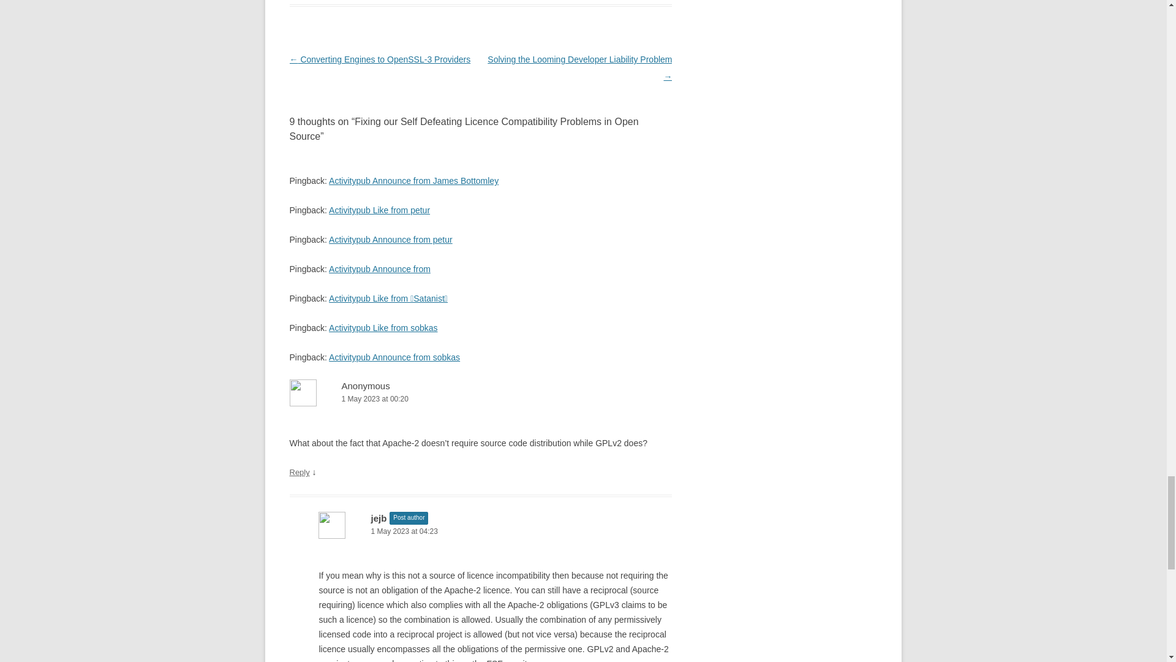 This screenshot has height=662, width=1176. What do you see at coordinates (394, 357) in the screenshot?
I see `Activitypub Announce from sobkas` at bounding box center [394, 357].